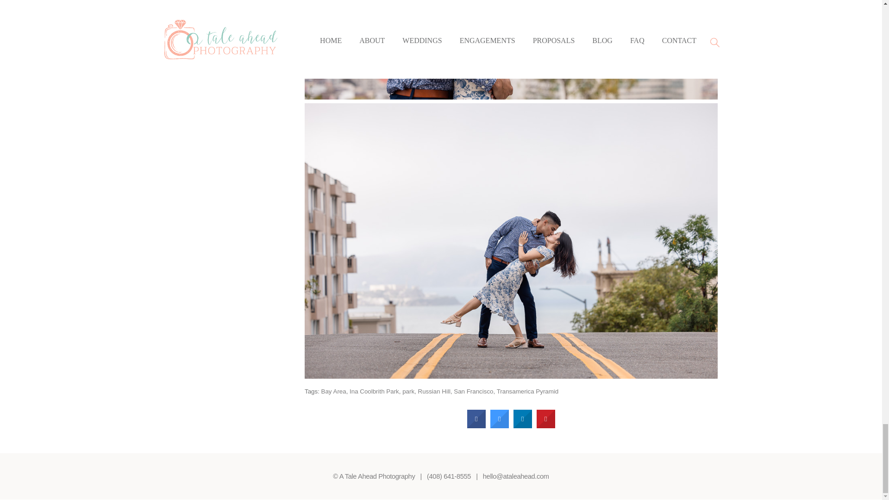 Image resolution: width=889 pixels, height=500 pixels. I want to click on Bay Area, so click(333, 392).